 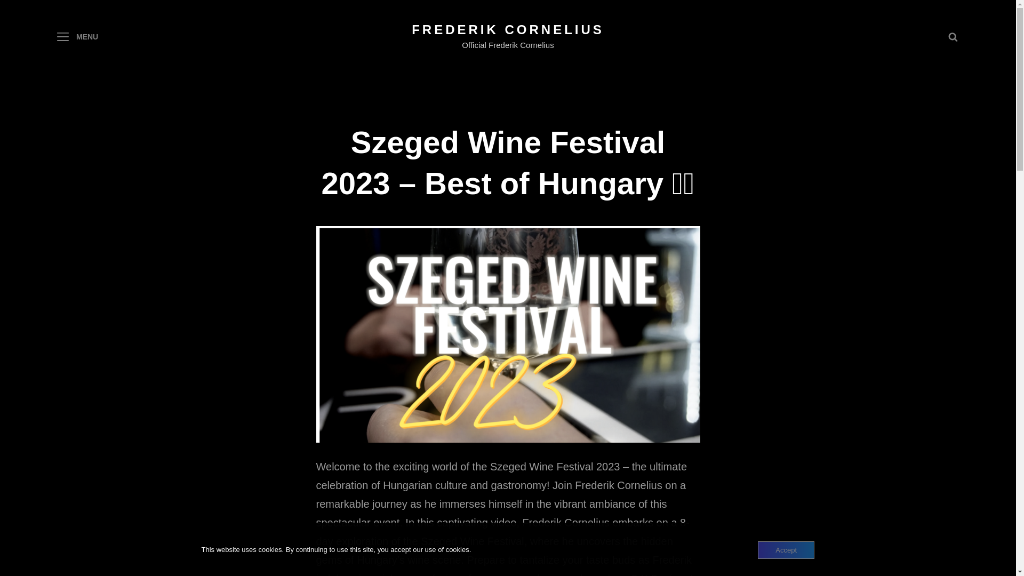 I want to click on Accept, so click(x=786, y=550).